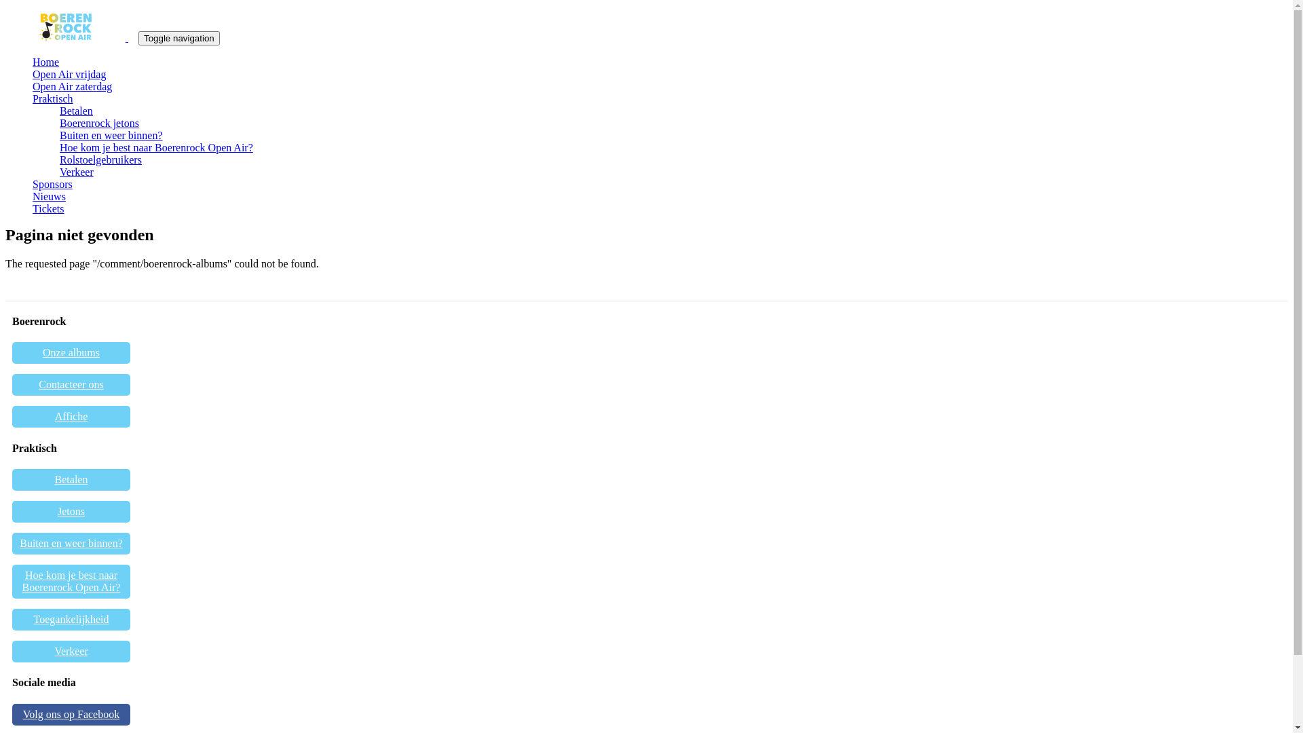  Describe the element at coordinates (71, 582) in the screenshot. I see `Hoe kom je best naar Boerenrock Open Air?` at that location.